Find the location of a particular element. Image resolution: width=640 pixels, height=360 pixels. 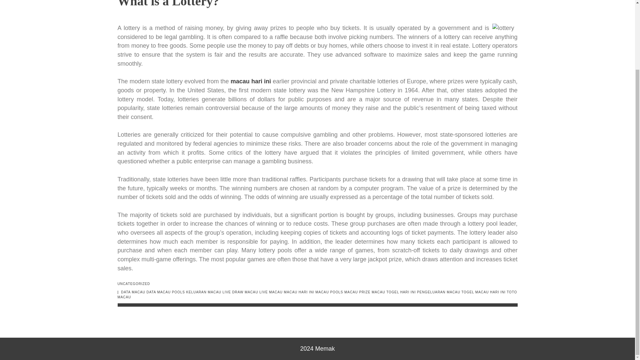

What is a Lottery? is located at coordinates (168, 4).